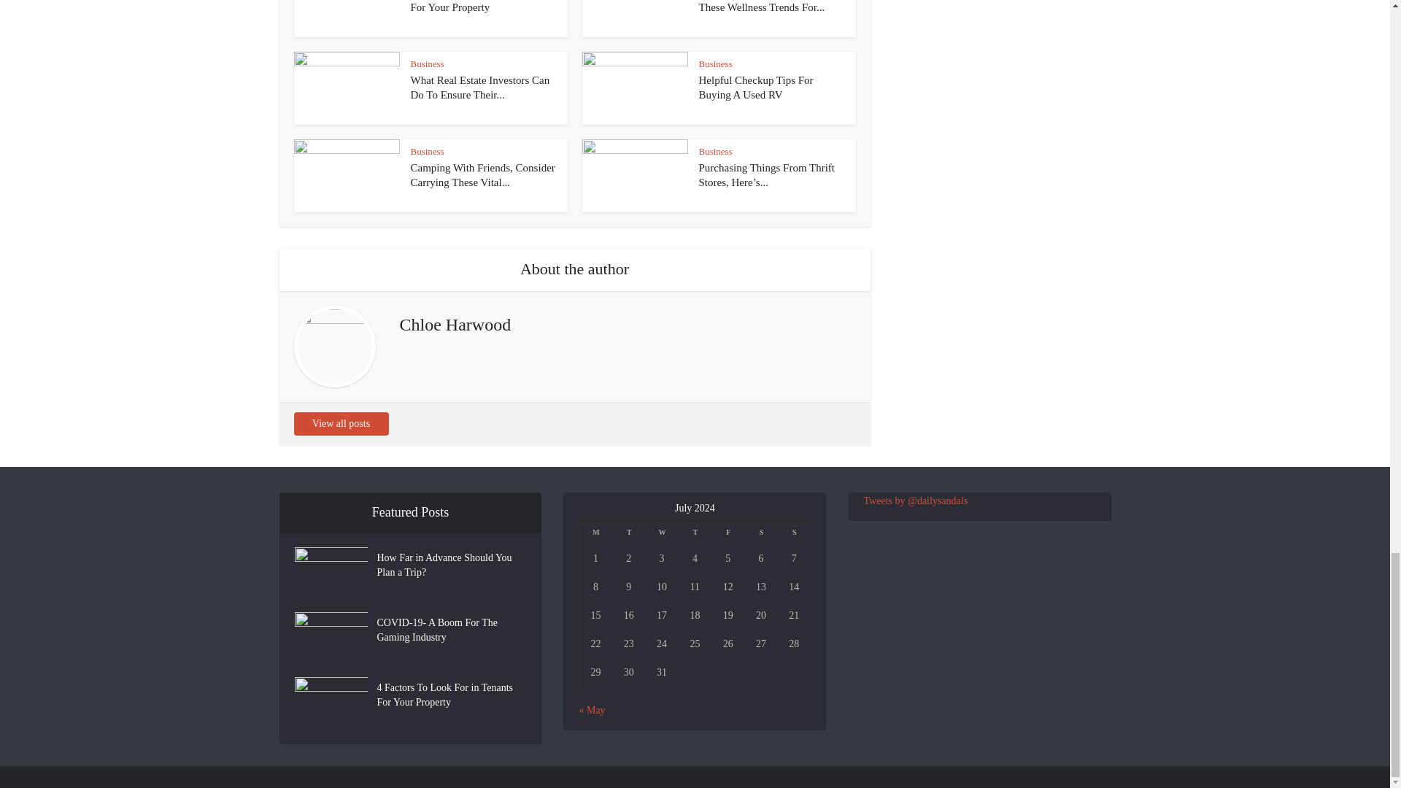  Describe the element at coordinates (479, 88) in the screenshot. I see `What Real Estate Investors Can Do To Ensure Their...` at that location.